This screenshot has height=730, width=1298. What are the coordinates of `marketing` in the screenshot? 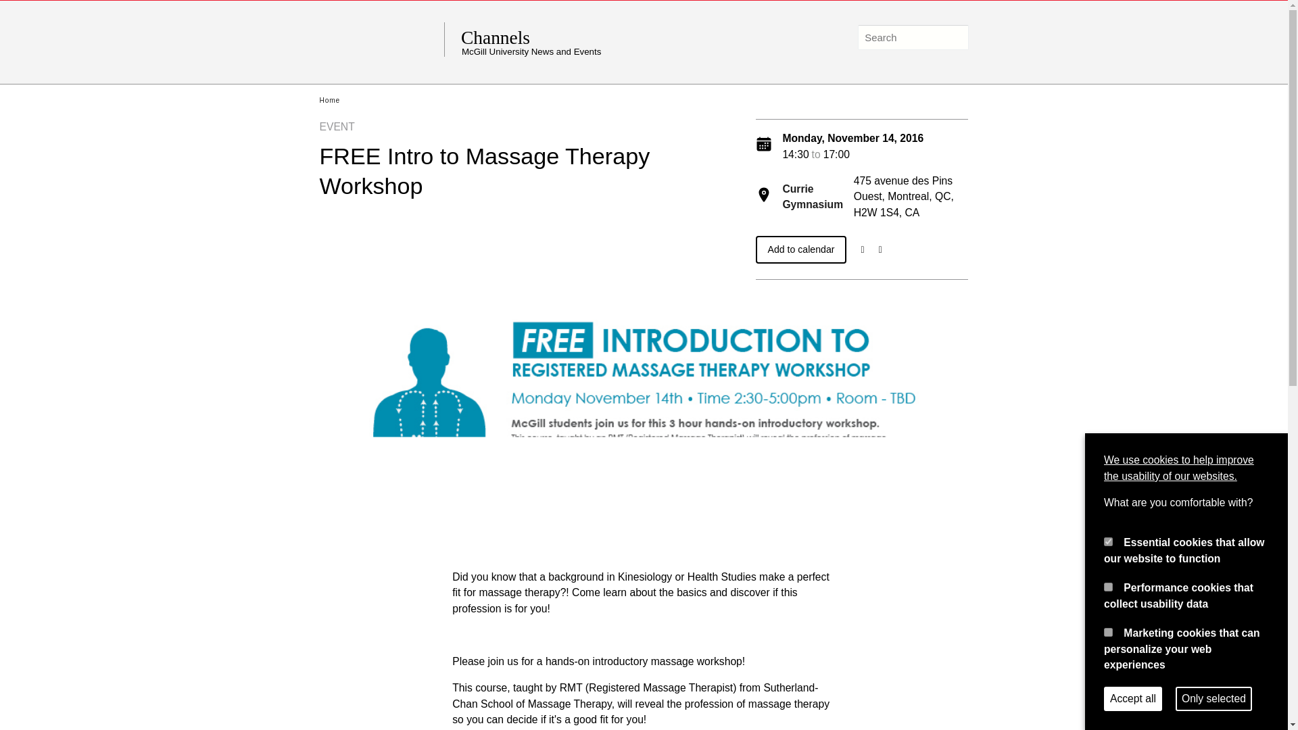 It's located at (1108, 631).